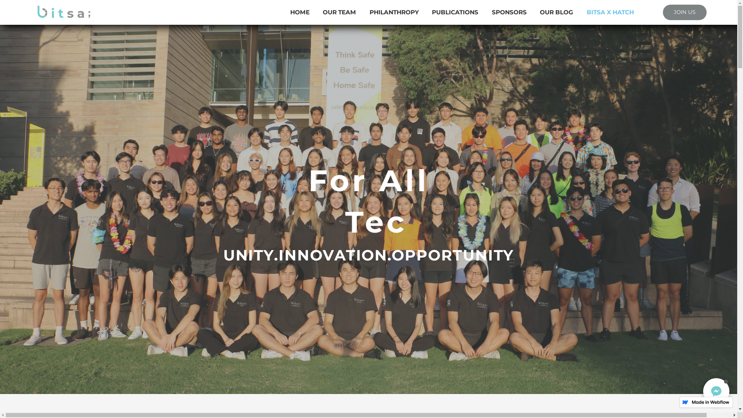 Image resolution: width=743 pixels, height=418 pixels. I want to click on PHILANTHROPY, so click(394, 12).